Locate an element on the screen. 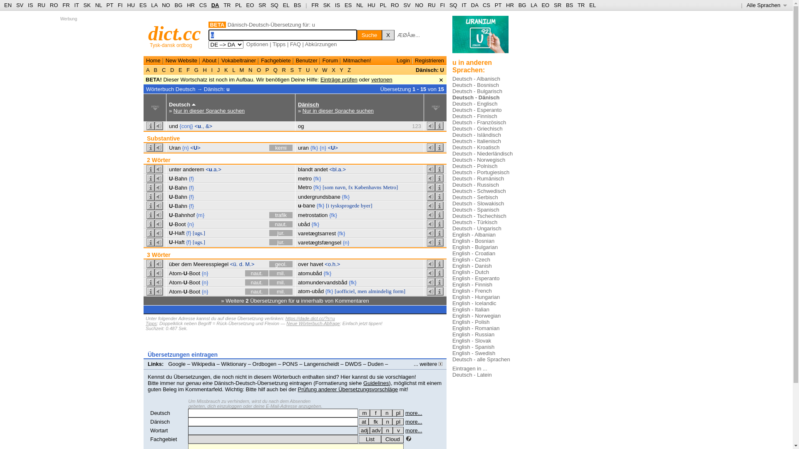 Image resolution: width=799 pixels, height=449 pixels. U-Bahn is located at coordinates (178, 179).